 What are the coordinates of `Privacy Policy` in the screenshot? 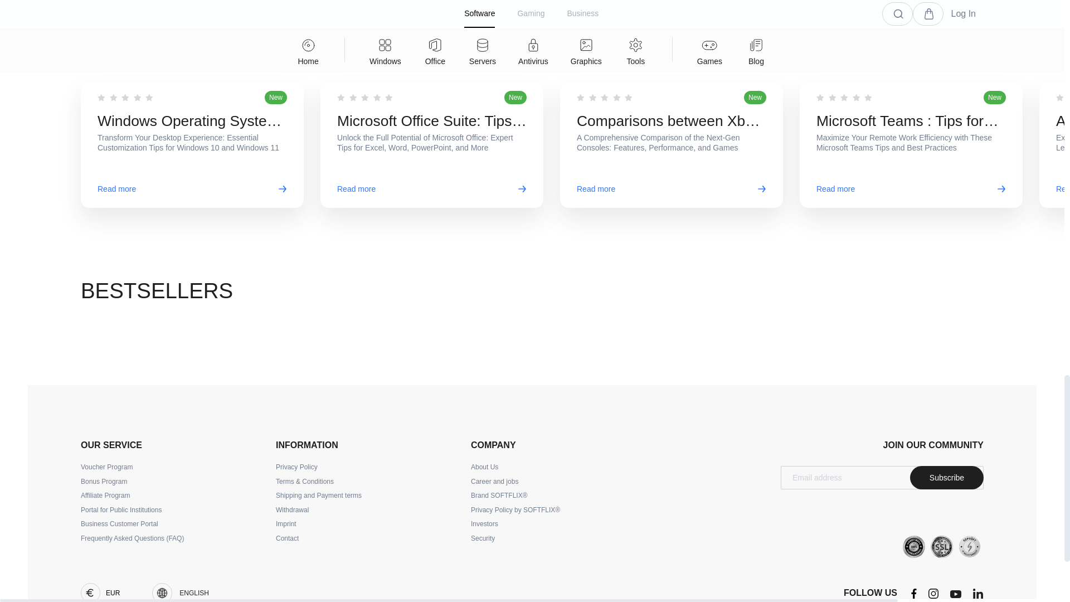 It's located at (296, 467).